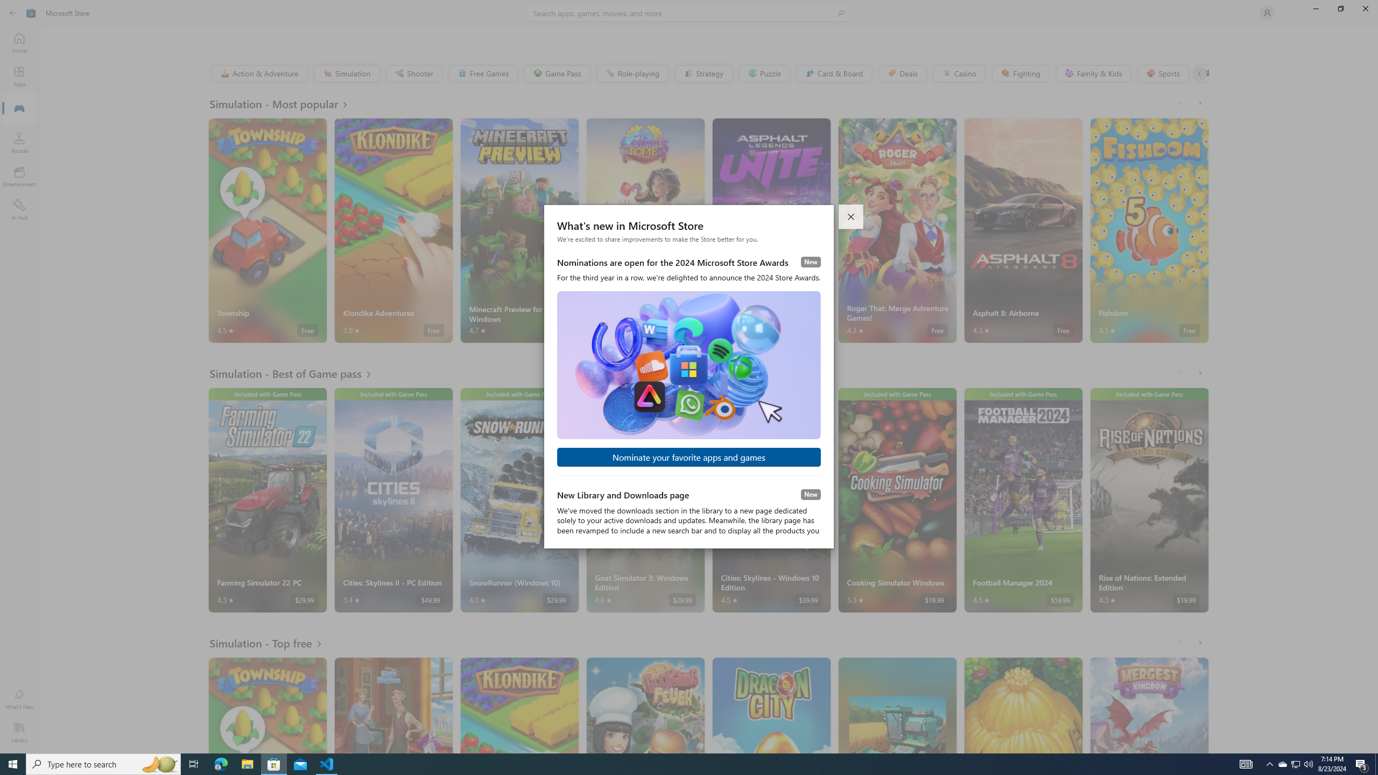 The width and height of the screenshot is (1378, 775). Describe the element at coordinates (482, 73) in the screenshot. I see `Free Games` at that location.